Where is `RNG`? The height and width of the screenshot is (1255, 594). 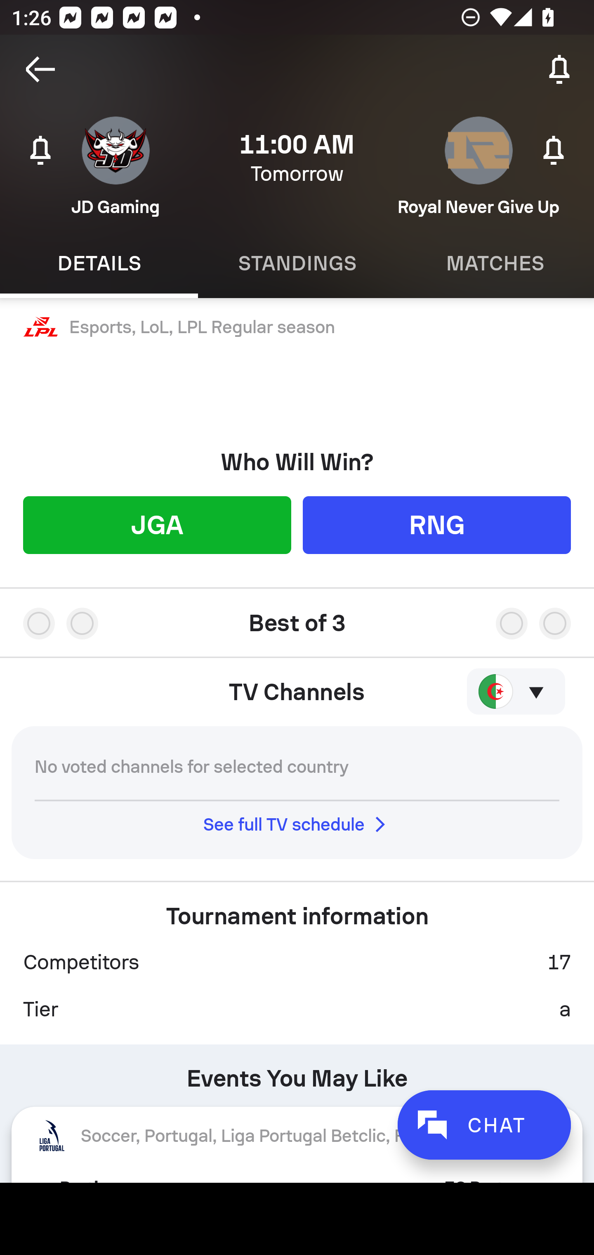
RNG is located at coordinates (436, 524).